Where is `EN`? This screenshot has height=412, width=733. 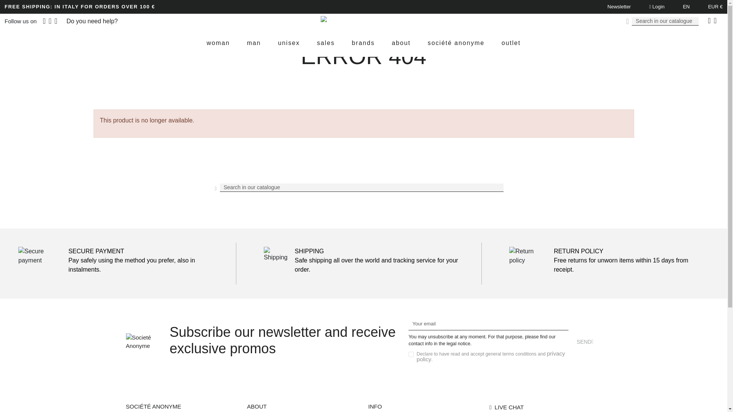 EN is located at coordinates (686, 6).